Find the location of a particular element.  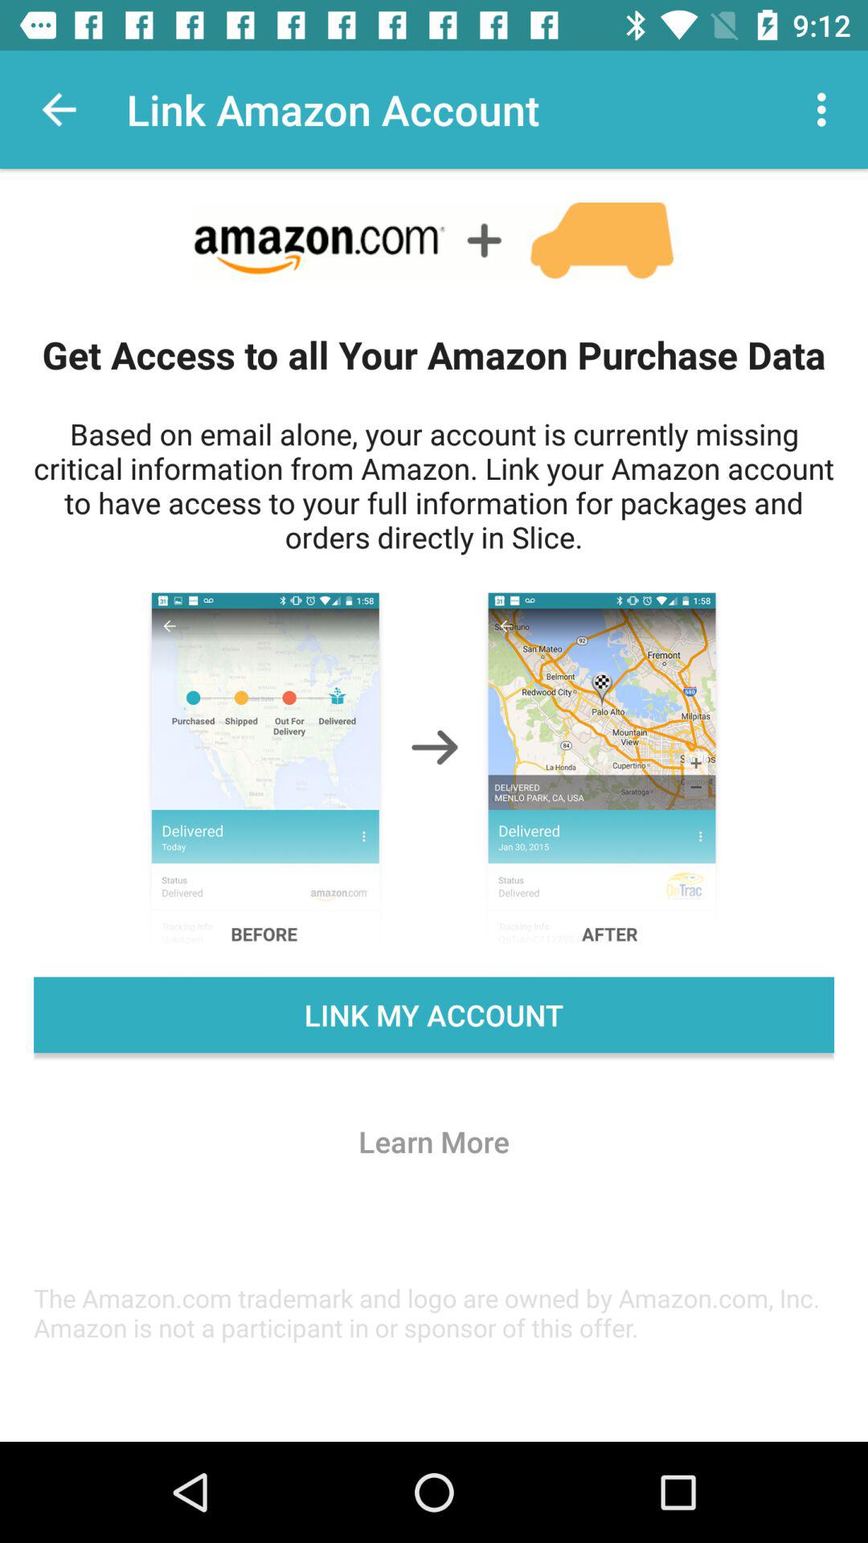

launch icon next to link amazon account item is located at coordinates (826, 109).